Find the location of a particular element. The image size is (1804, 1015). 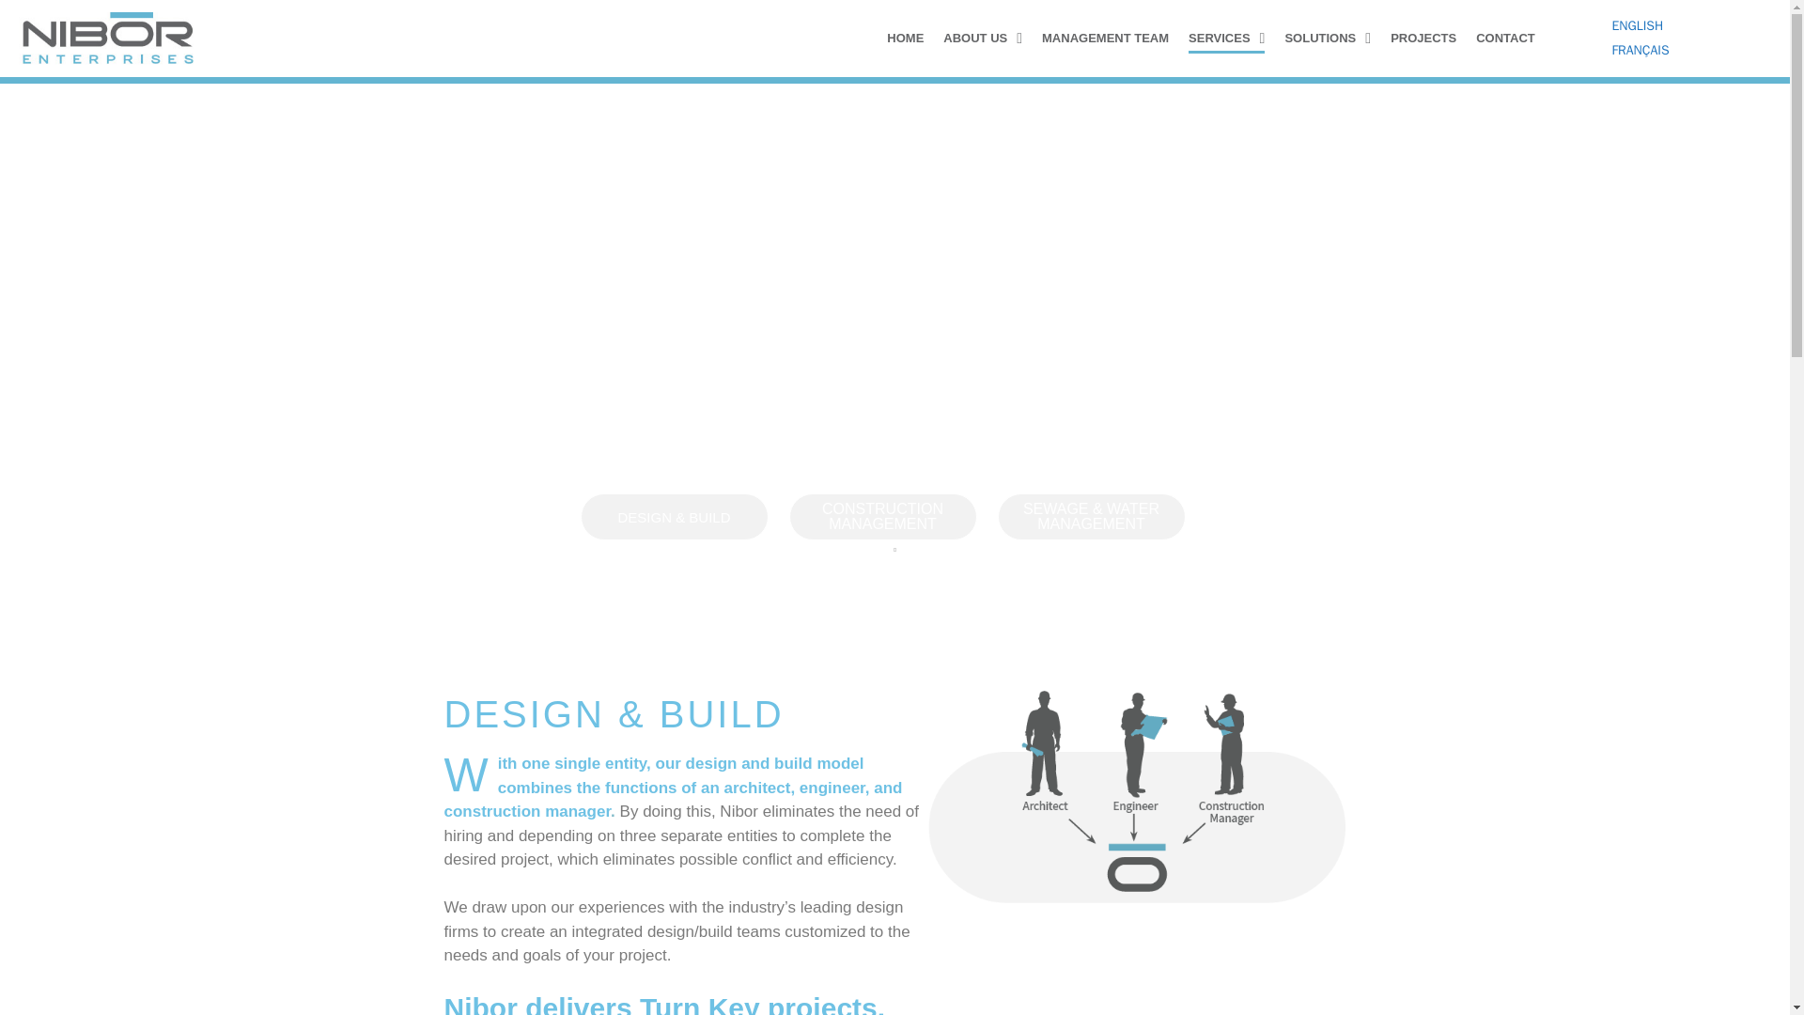

HOME is located at coordinates (906, 38).